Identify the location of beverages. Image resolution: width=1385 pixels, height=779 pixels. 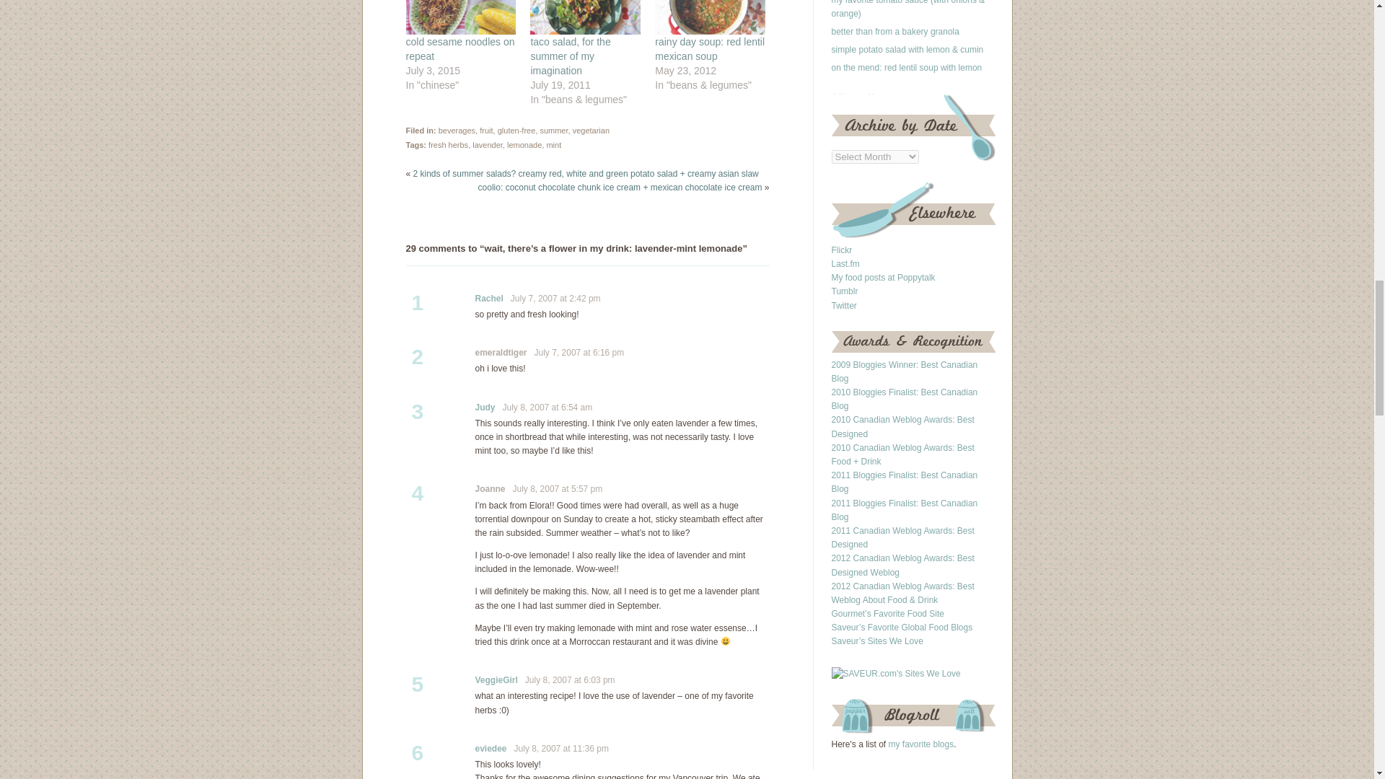
(457, 130).